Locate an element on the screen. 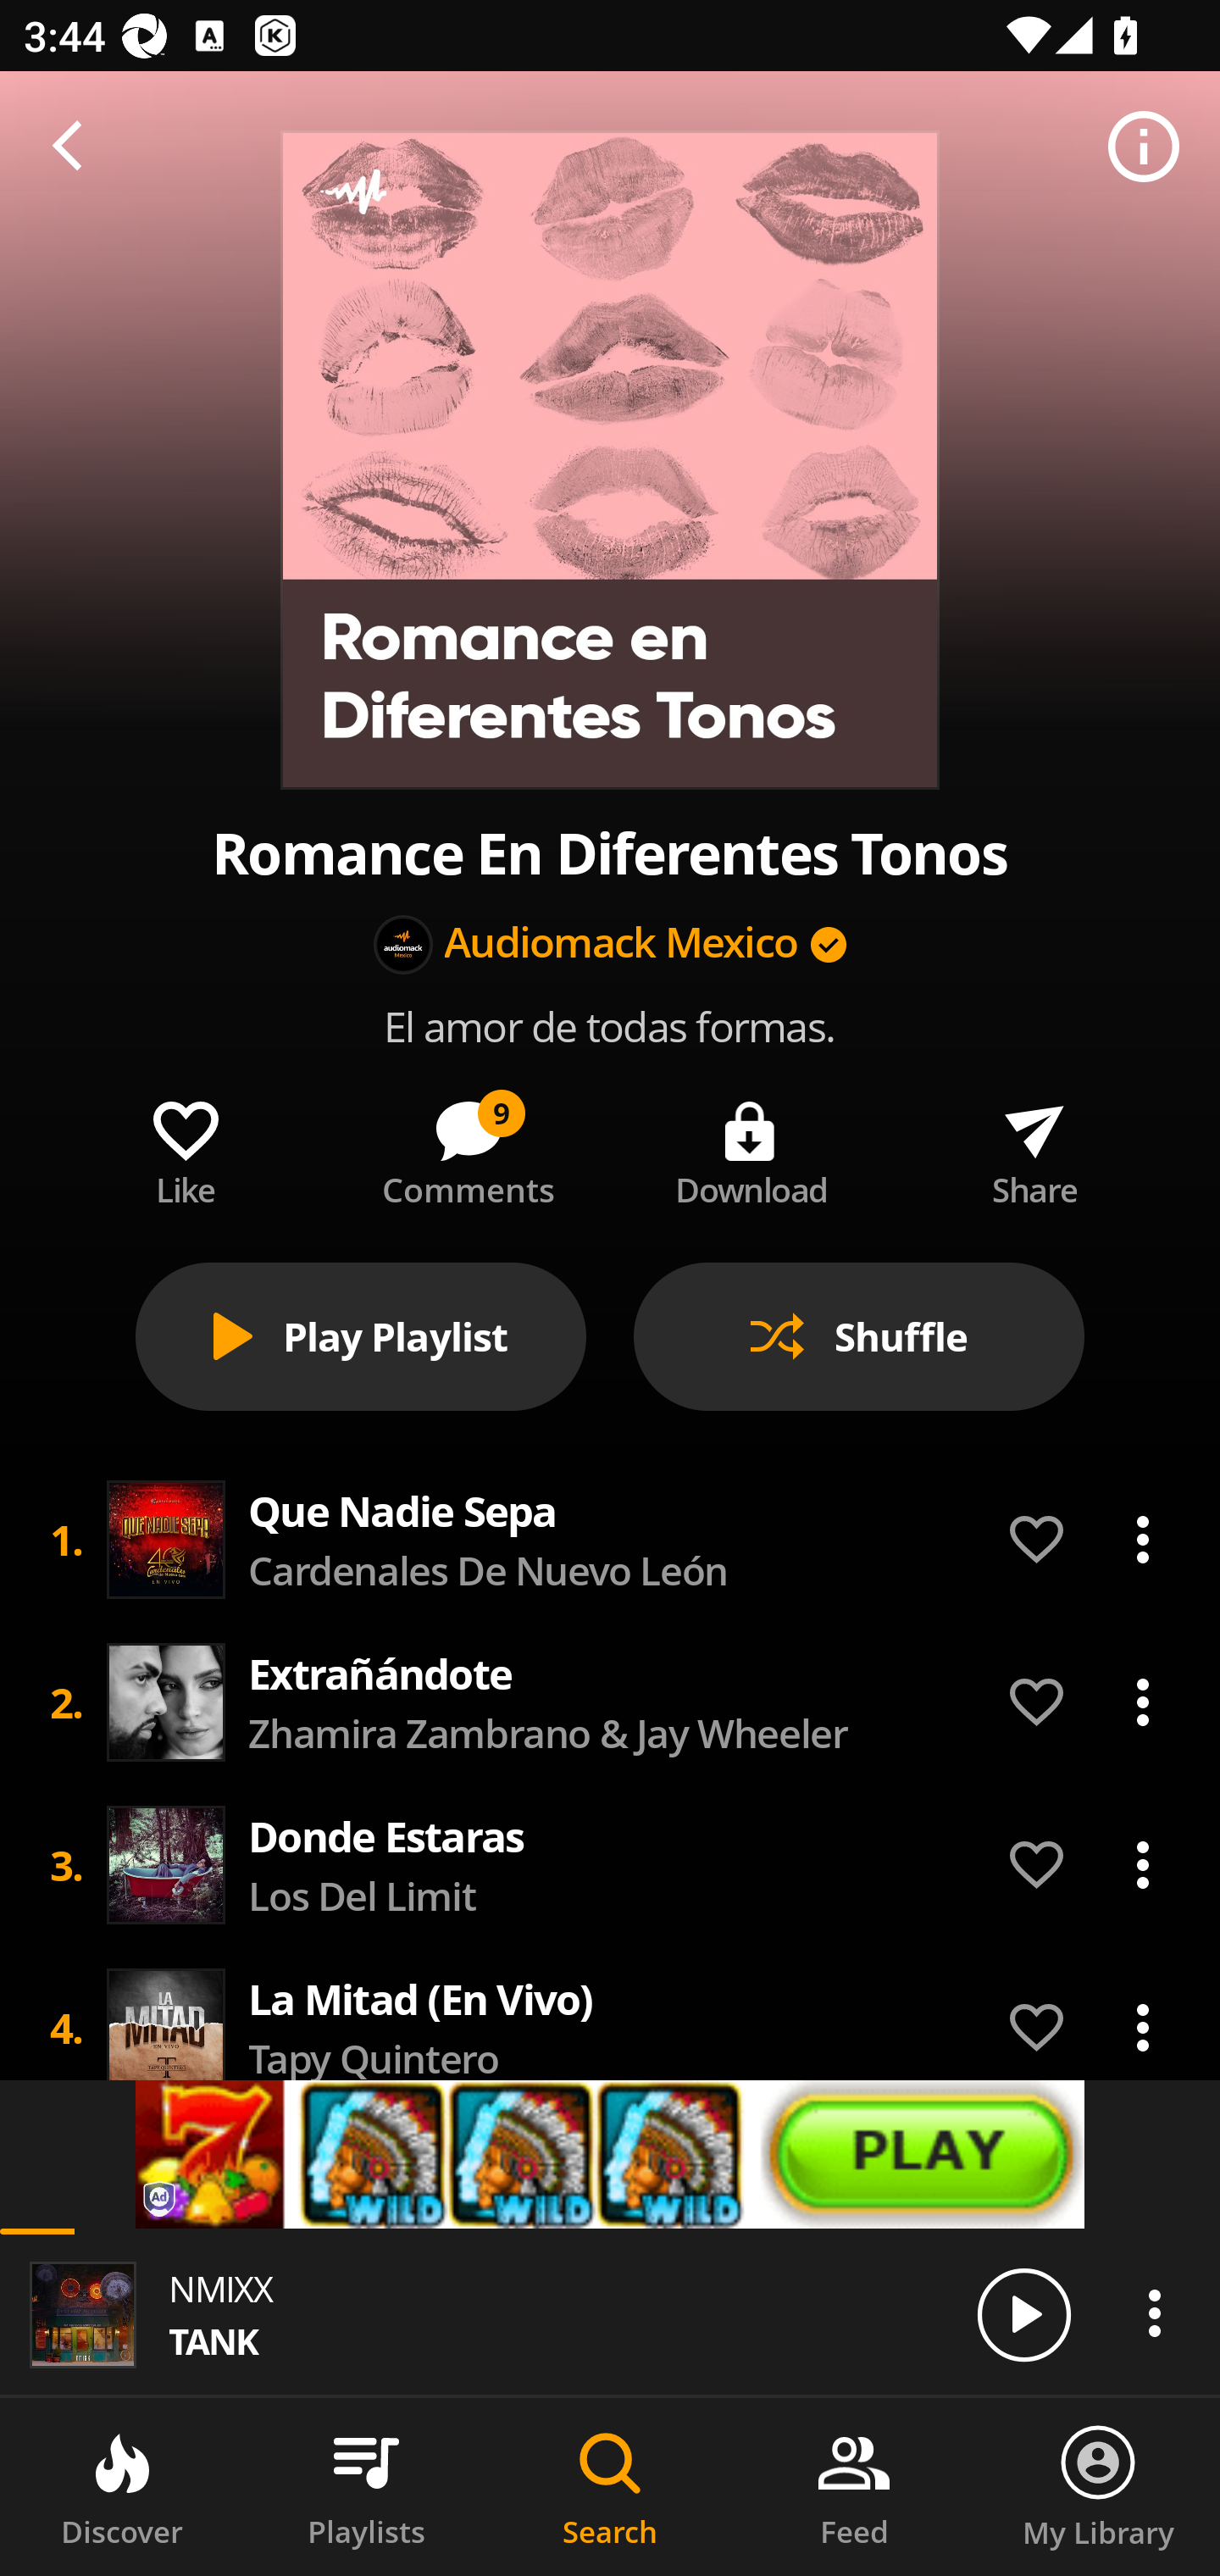 The width and height of the screenshot is (1220, 2576). Play/Pause is located at coordinates (1023, 2313).